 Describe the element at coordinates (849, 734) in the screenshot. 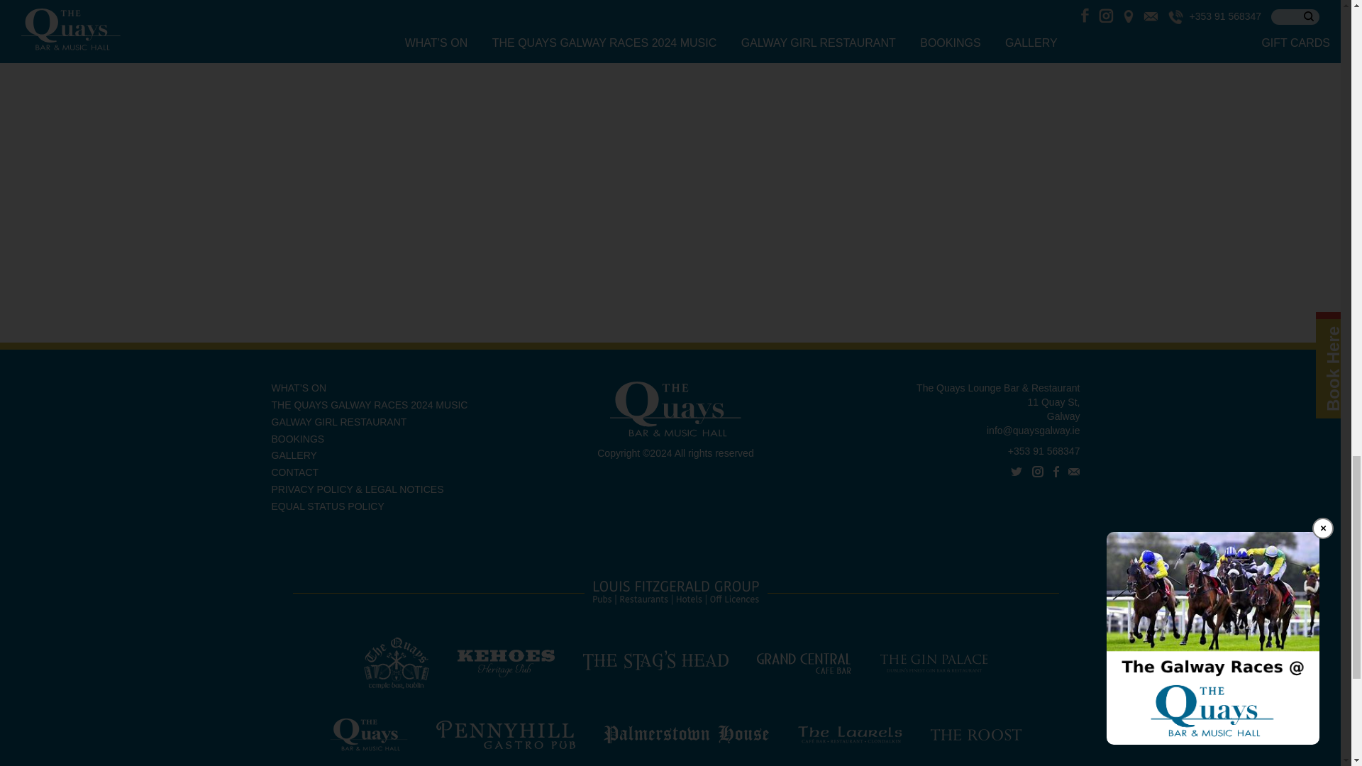

I see `The Laurels, Clondalkin` at that location.